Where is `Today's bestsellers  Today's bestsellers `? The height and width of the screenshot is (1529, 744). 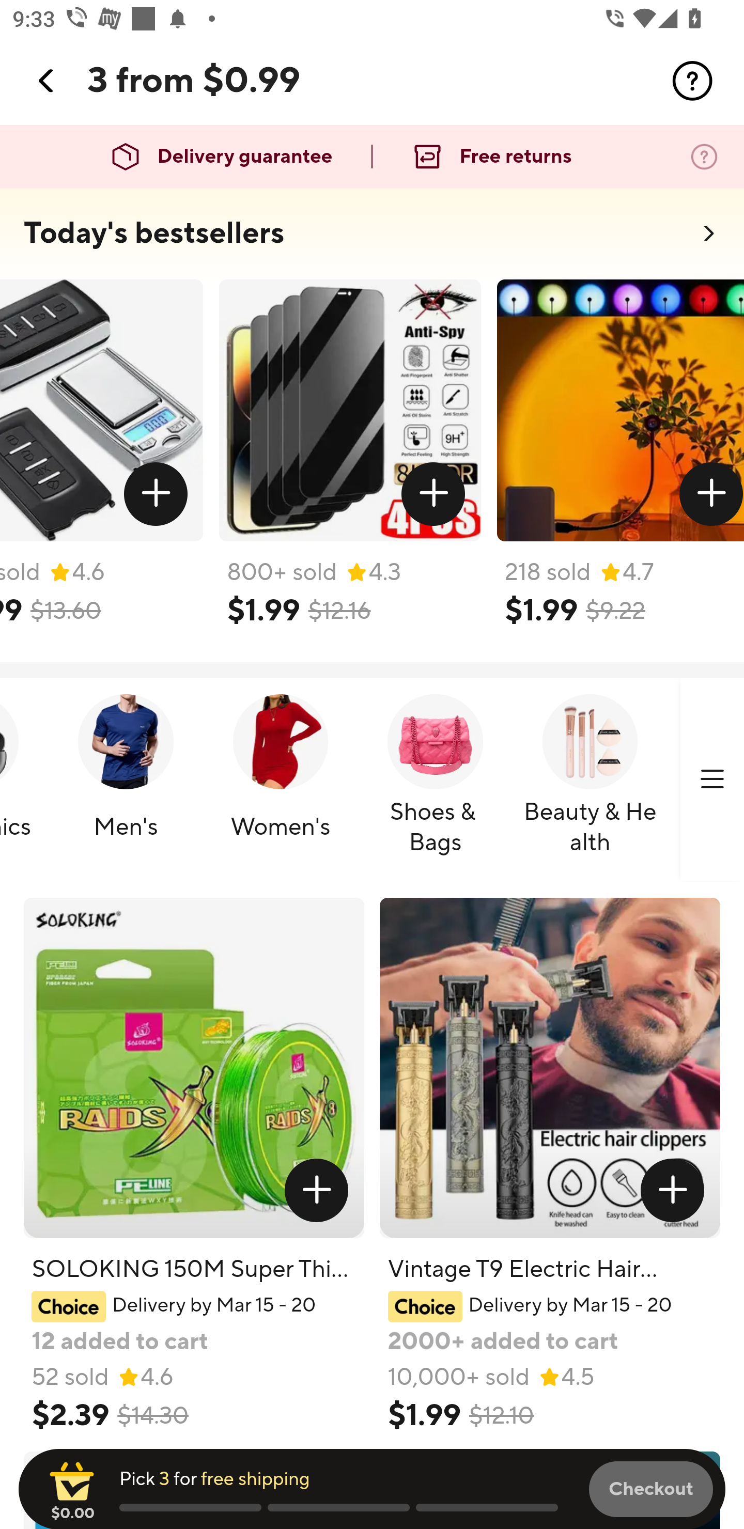
Today's bestsellers  Today's bestsellers  is located at coordinates (372, 239).